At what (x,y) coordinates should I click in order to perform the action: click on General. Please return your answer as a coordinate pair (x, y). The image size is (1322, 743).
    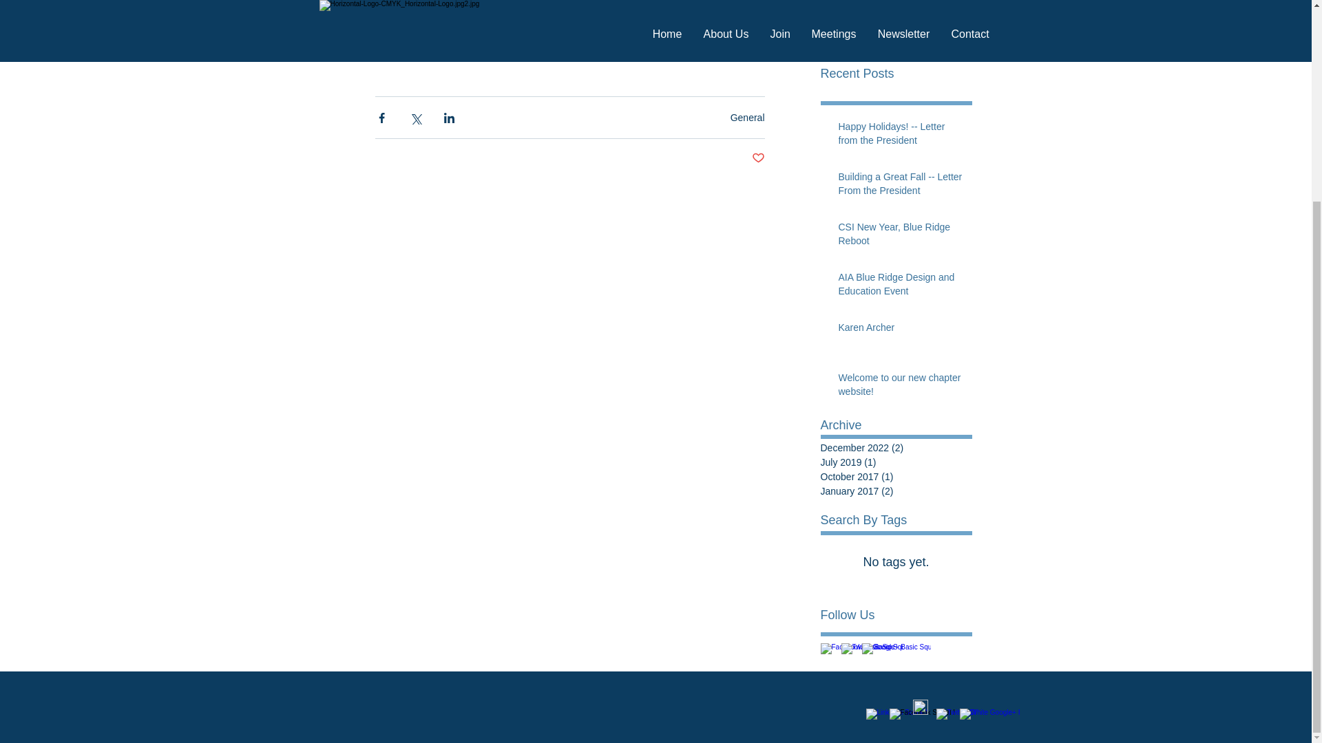
    Looking at the image, I should click on (748, 117).